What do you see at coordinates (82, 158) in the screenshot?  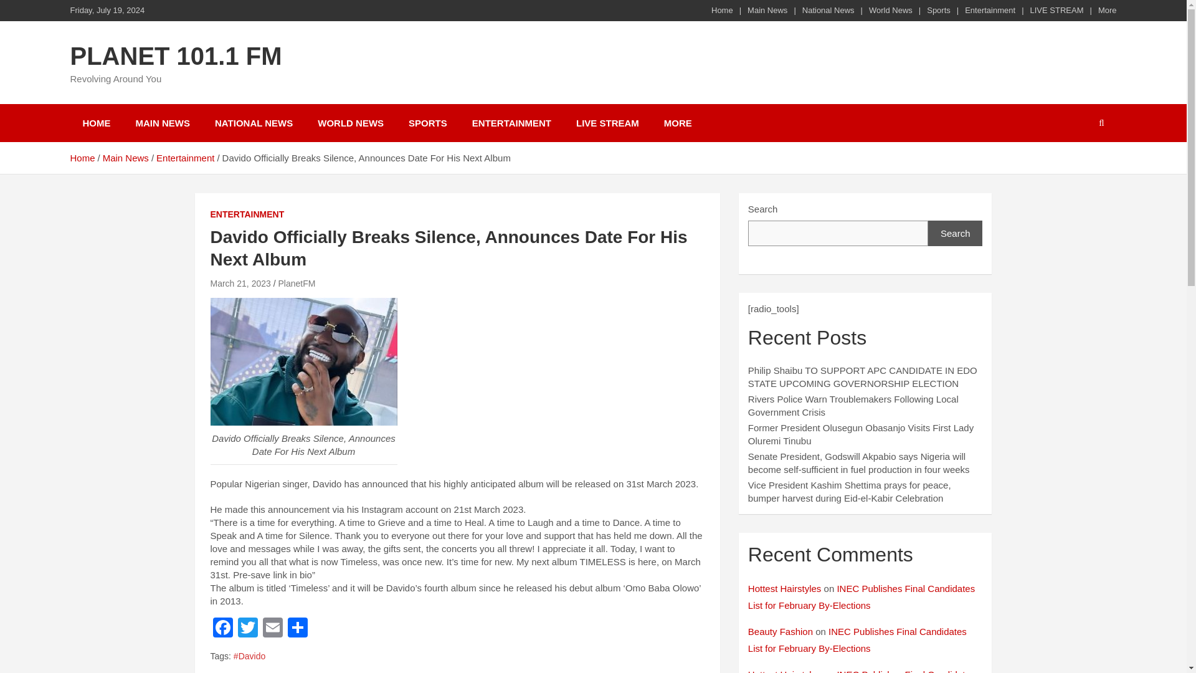 I see `Home` at bounding box center [82, 158].